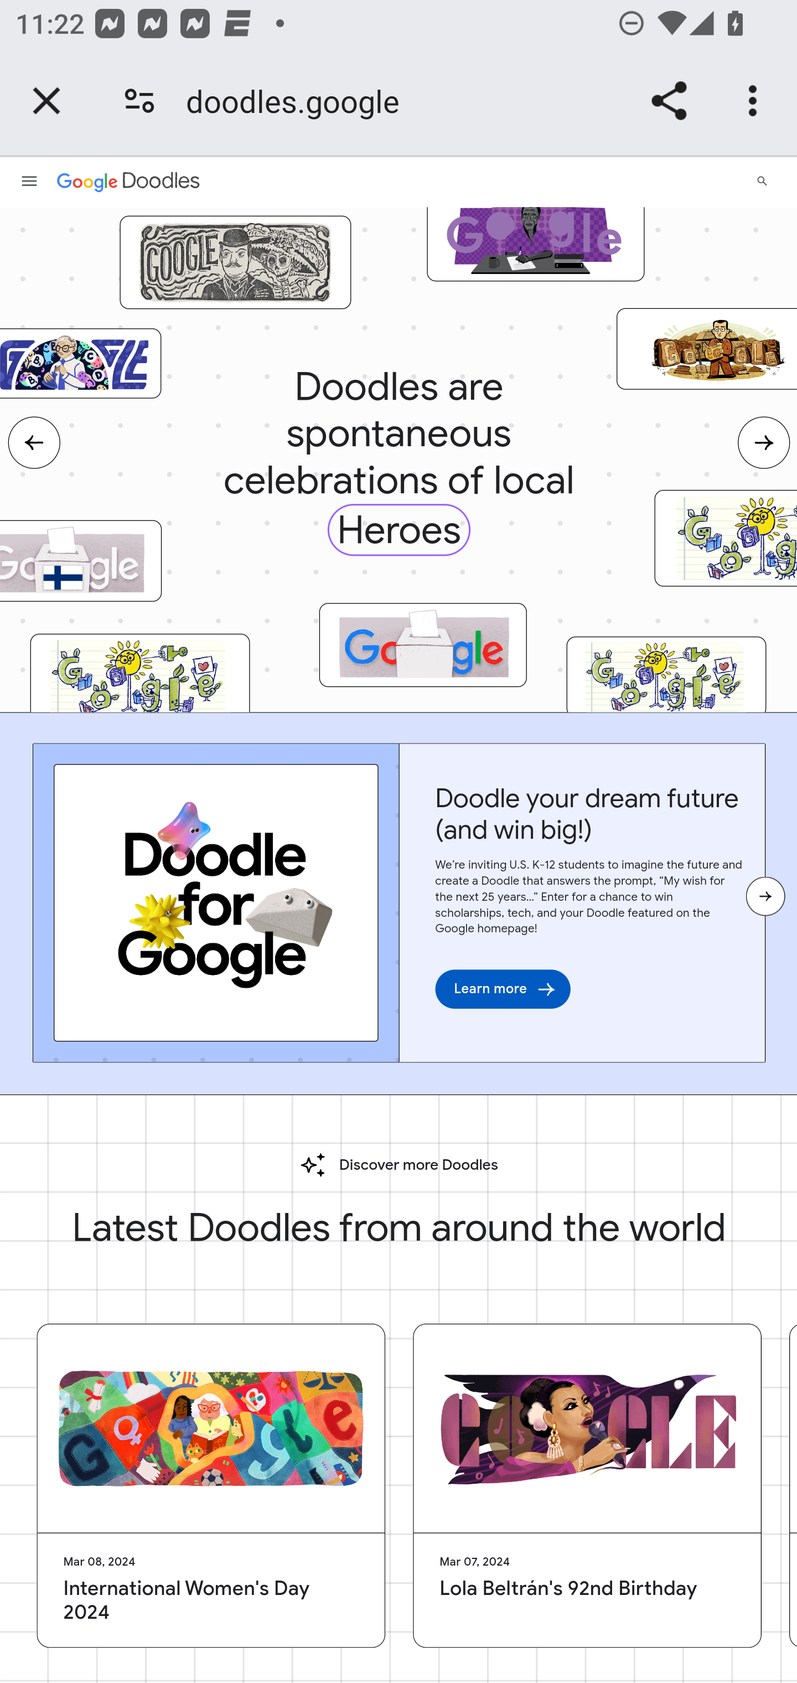  Describe the element at coordinates (300, 101) in the screenshot. I see `doodles.google` at that location.